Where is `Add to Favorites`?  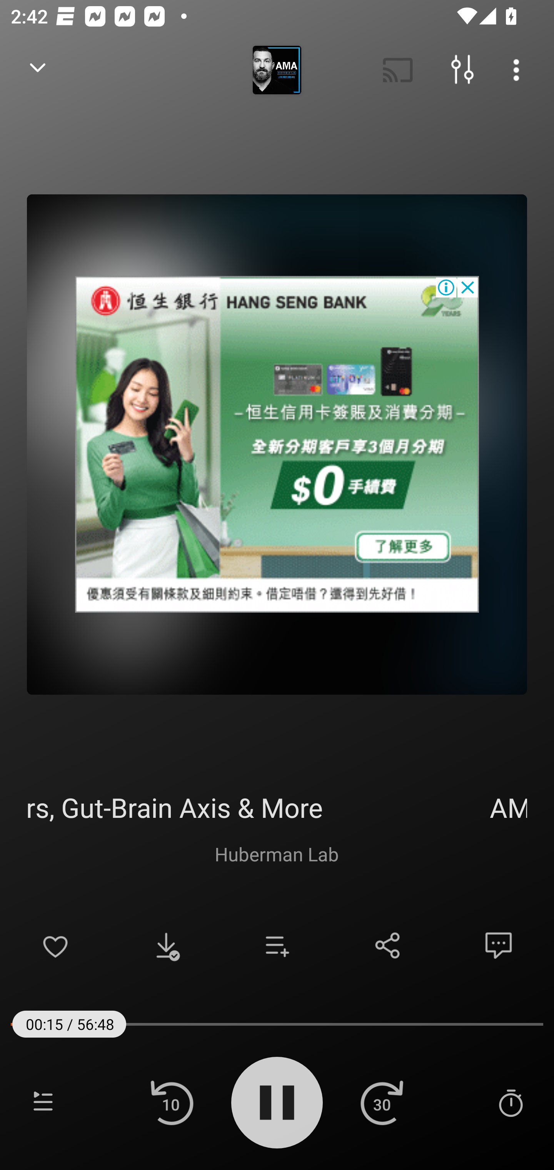 Add to Favorites is located at coordinates (55, 945).